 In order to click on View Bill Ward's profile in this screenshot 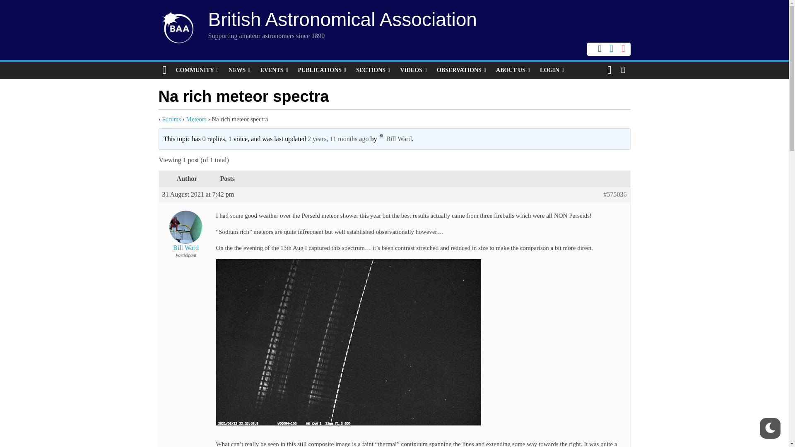, I will do `click(185, 229)`.